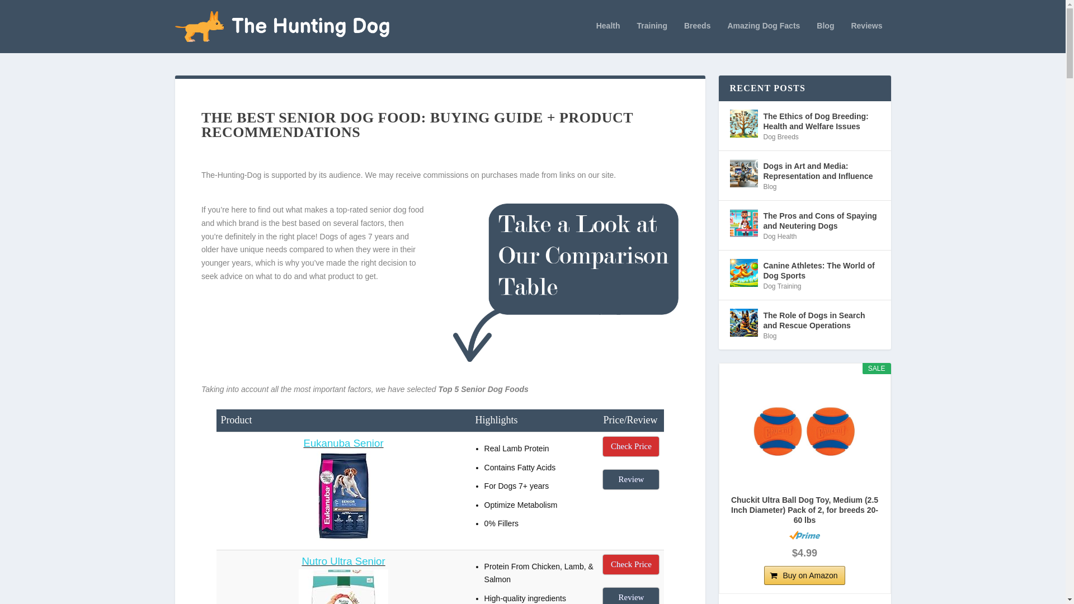 The width and height of the screenshot is (1074, 604). What do you see at coordinates (763, 37) in the screenshot?
I see `Amazing Dog Facts` at bounding box center [763, 37].